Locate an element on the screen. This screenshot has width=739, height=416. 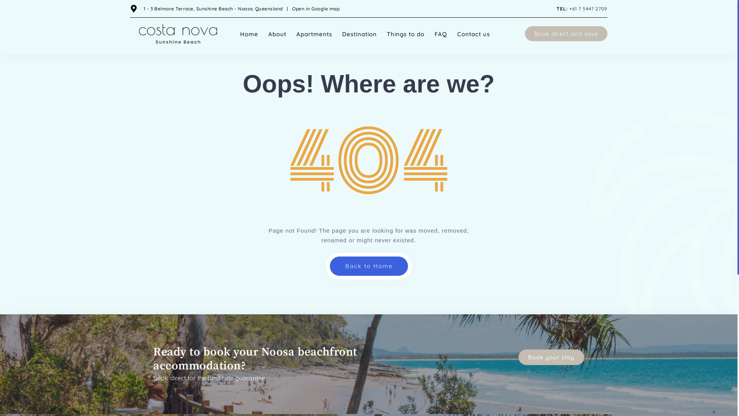
Book direct and save is located at coordinates (566, 34).